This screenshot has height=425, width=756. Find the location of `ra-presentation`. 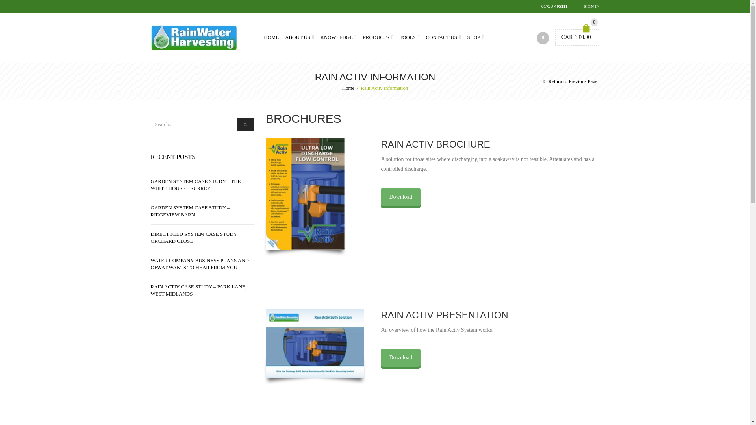

ra-presentation is located at coordinates (315, 344).